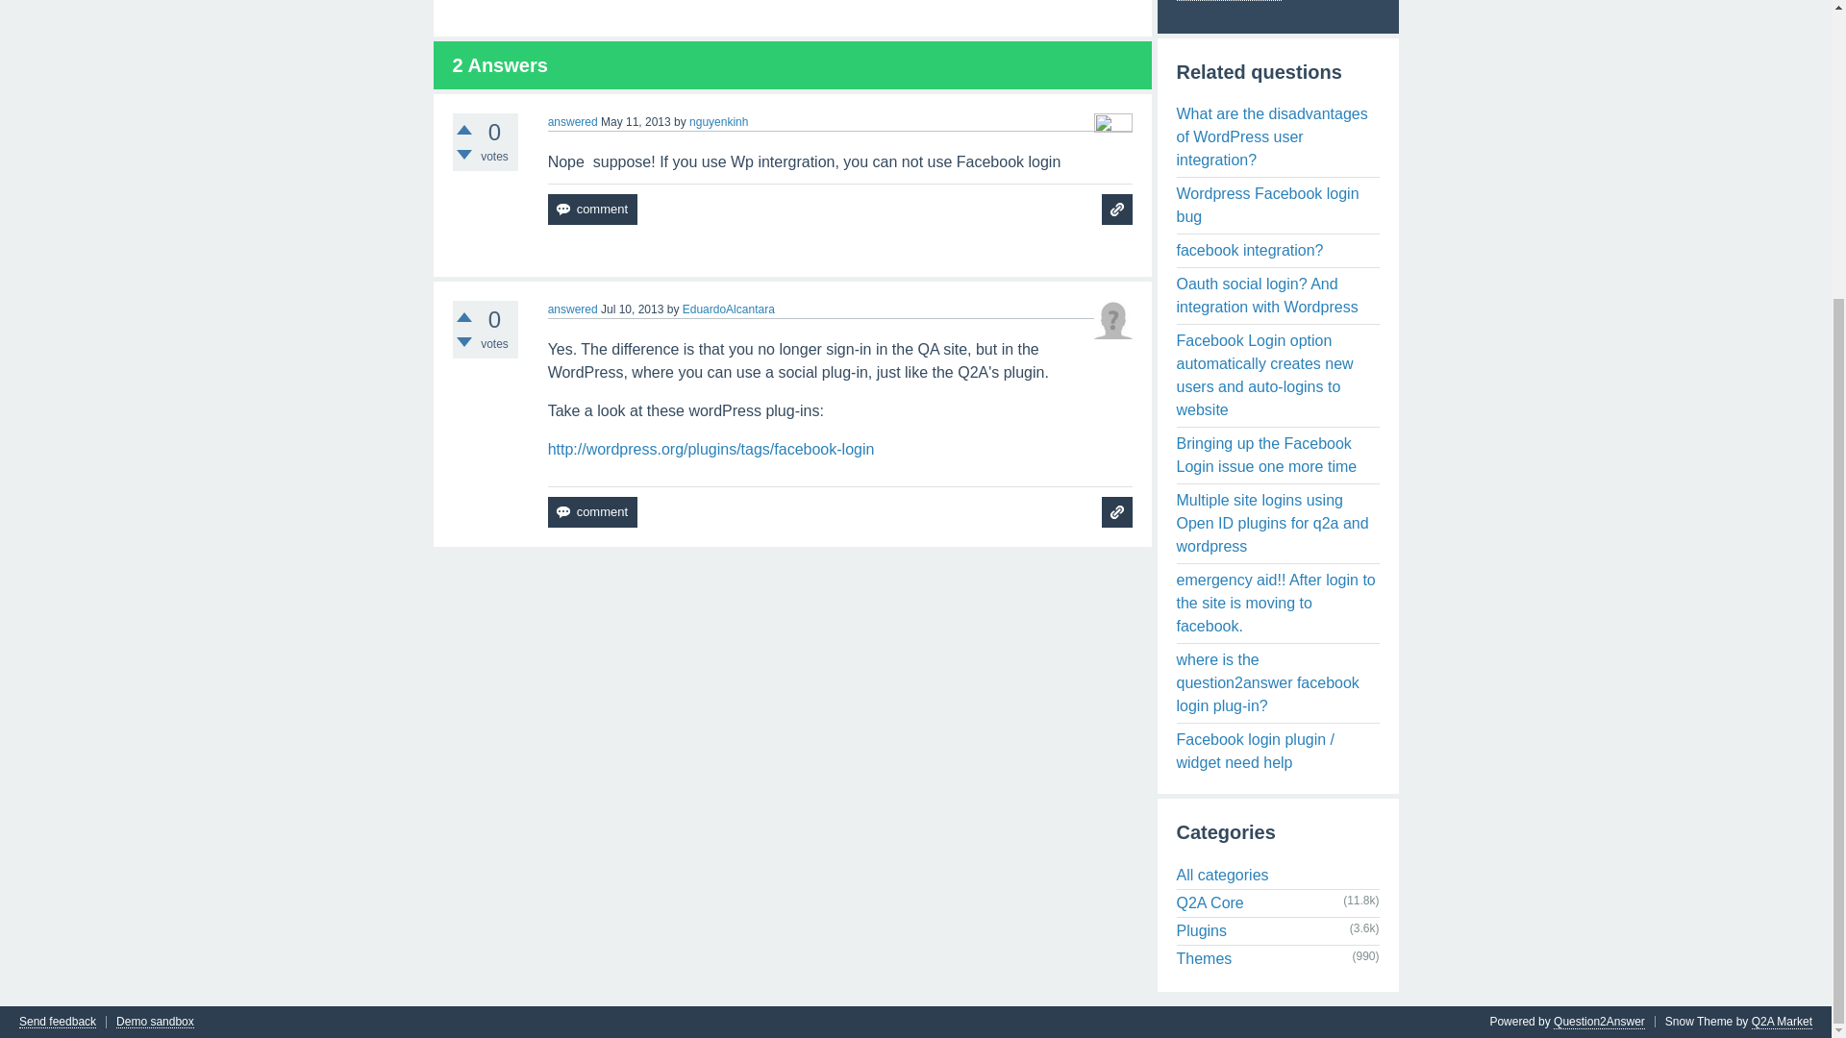 The image size is (1846, 1038). I want to click on Ask a new question relating to this answer, so click(1117, 210).